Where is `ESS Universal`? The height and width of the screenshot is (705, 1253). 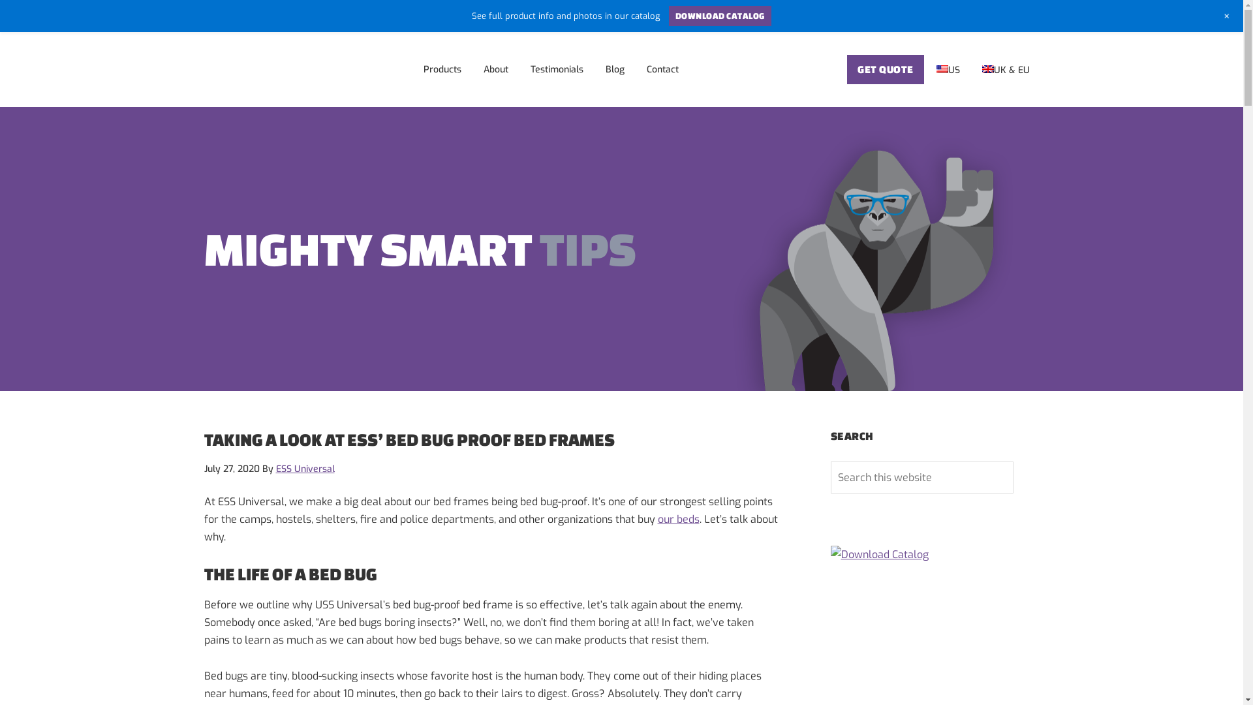
ESS Universal is located at coordinates (251, 68).